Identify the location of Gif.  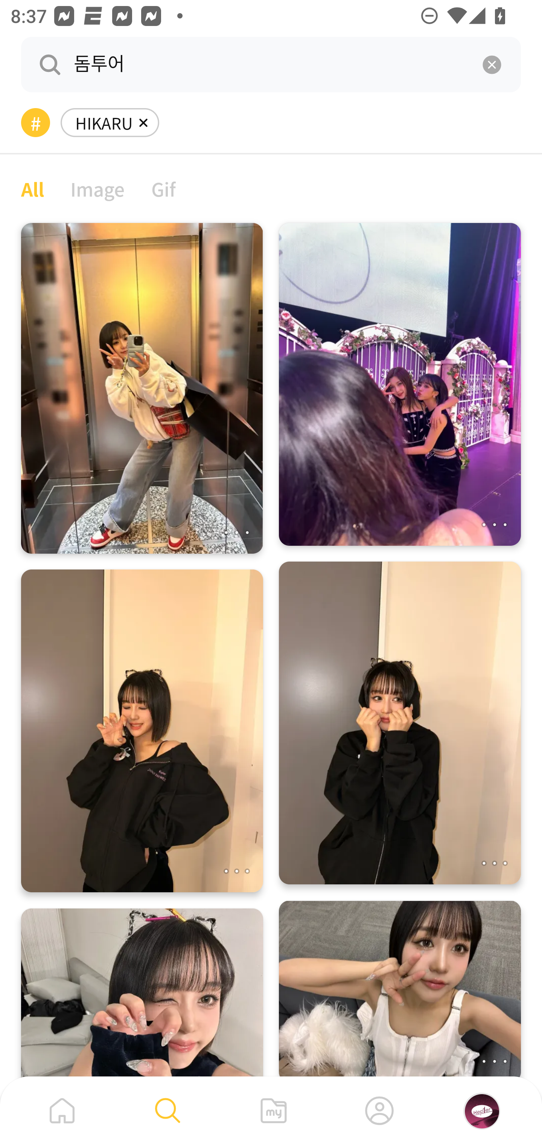
(163, 188).